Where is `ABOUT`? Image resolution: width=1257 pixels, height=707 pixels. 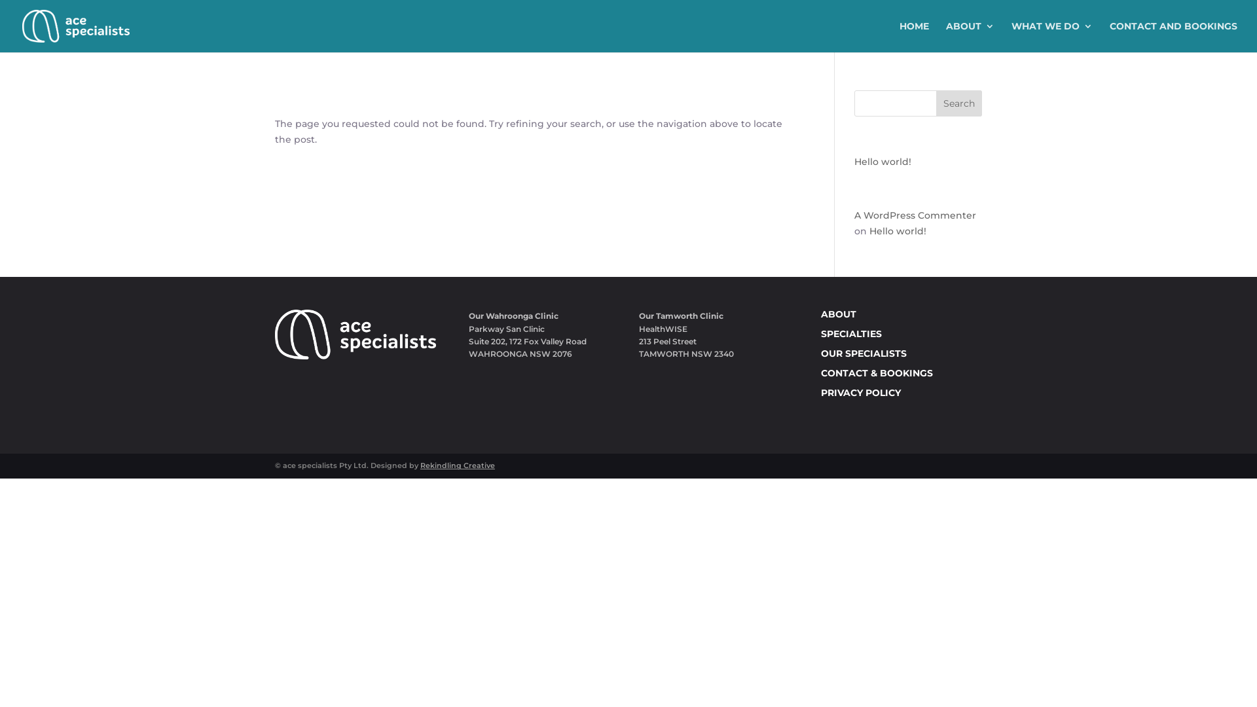
ABOUT is located at coordinates (970, 37).